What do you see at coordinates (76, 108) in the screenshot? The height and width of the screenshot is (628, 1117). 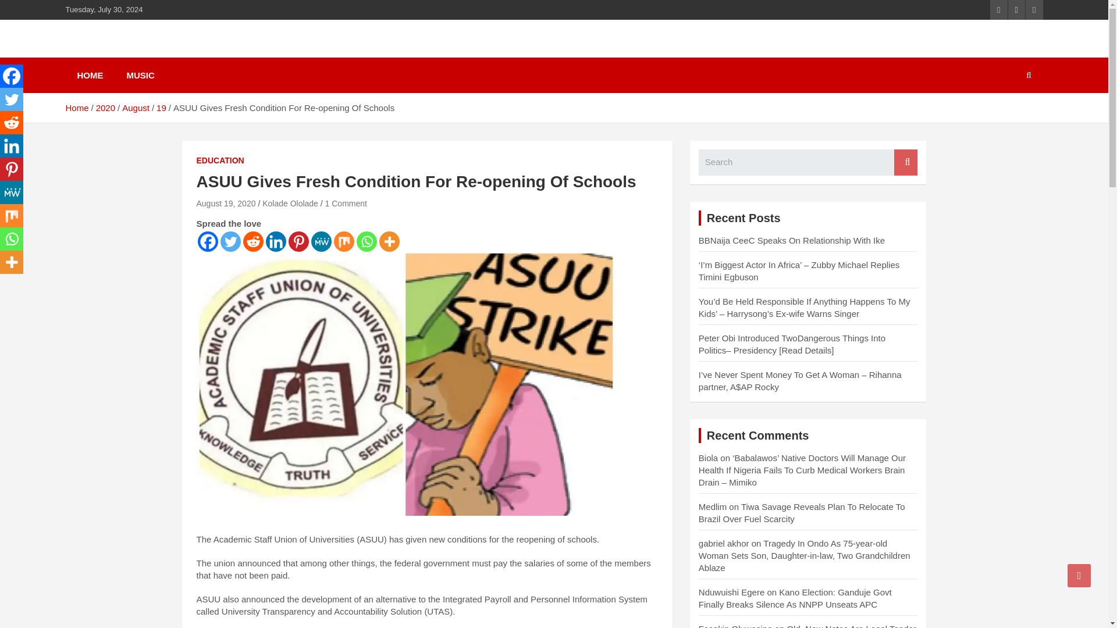 I see `Home` at bounding box center [76, 108].